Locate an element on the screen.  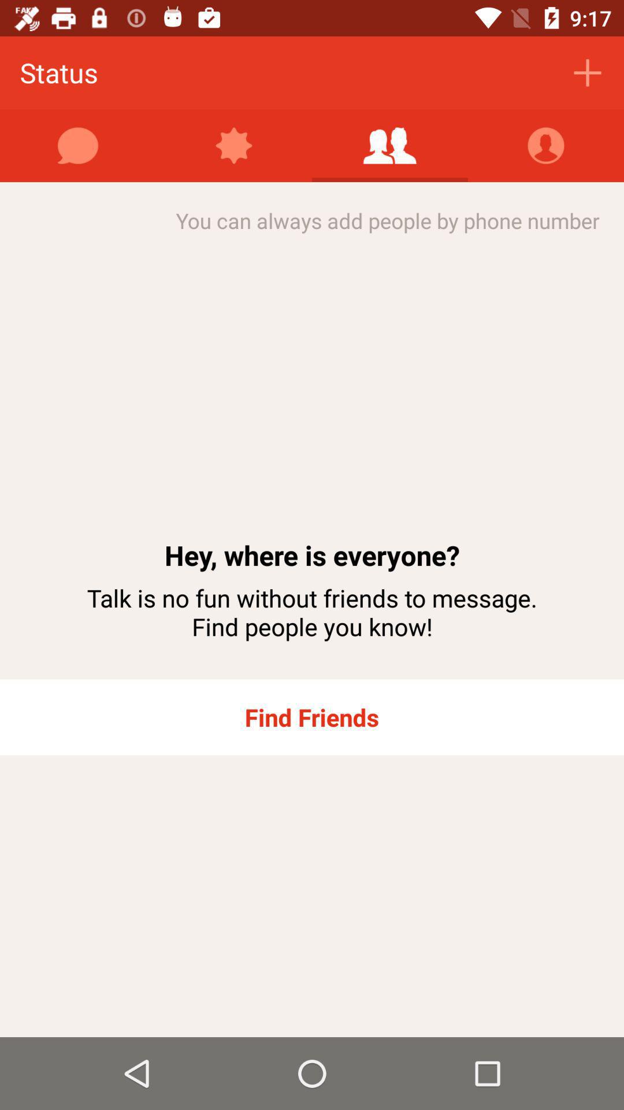
my profile is located at coordinates (546, 146).